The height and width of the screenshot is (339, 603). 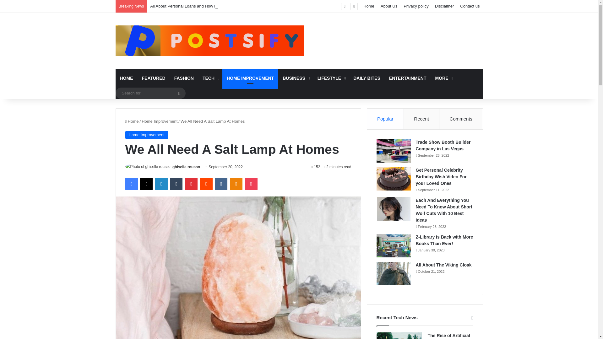 What do you see at coordinates (470, 6) in the screenshot?
I see `Contact us` at bounding box center [470, 6].